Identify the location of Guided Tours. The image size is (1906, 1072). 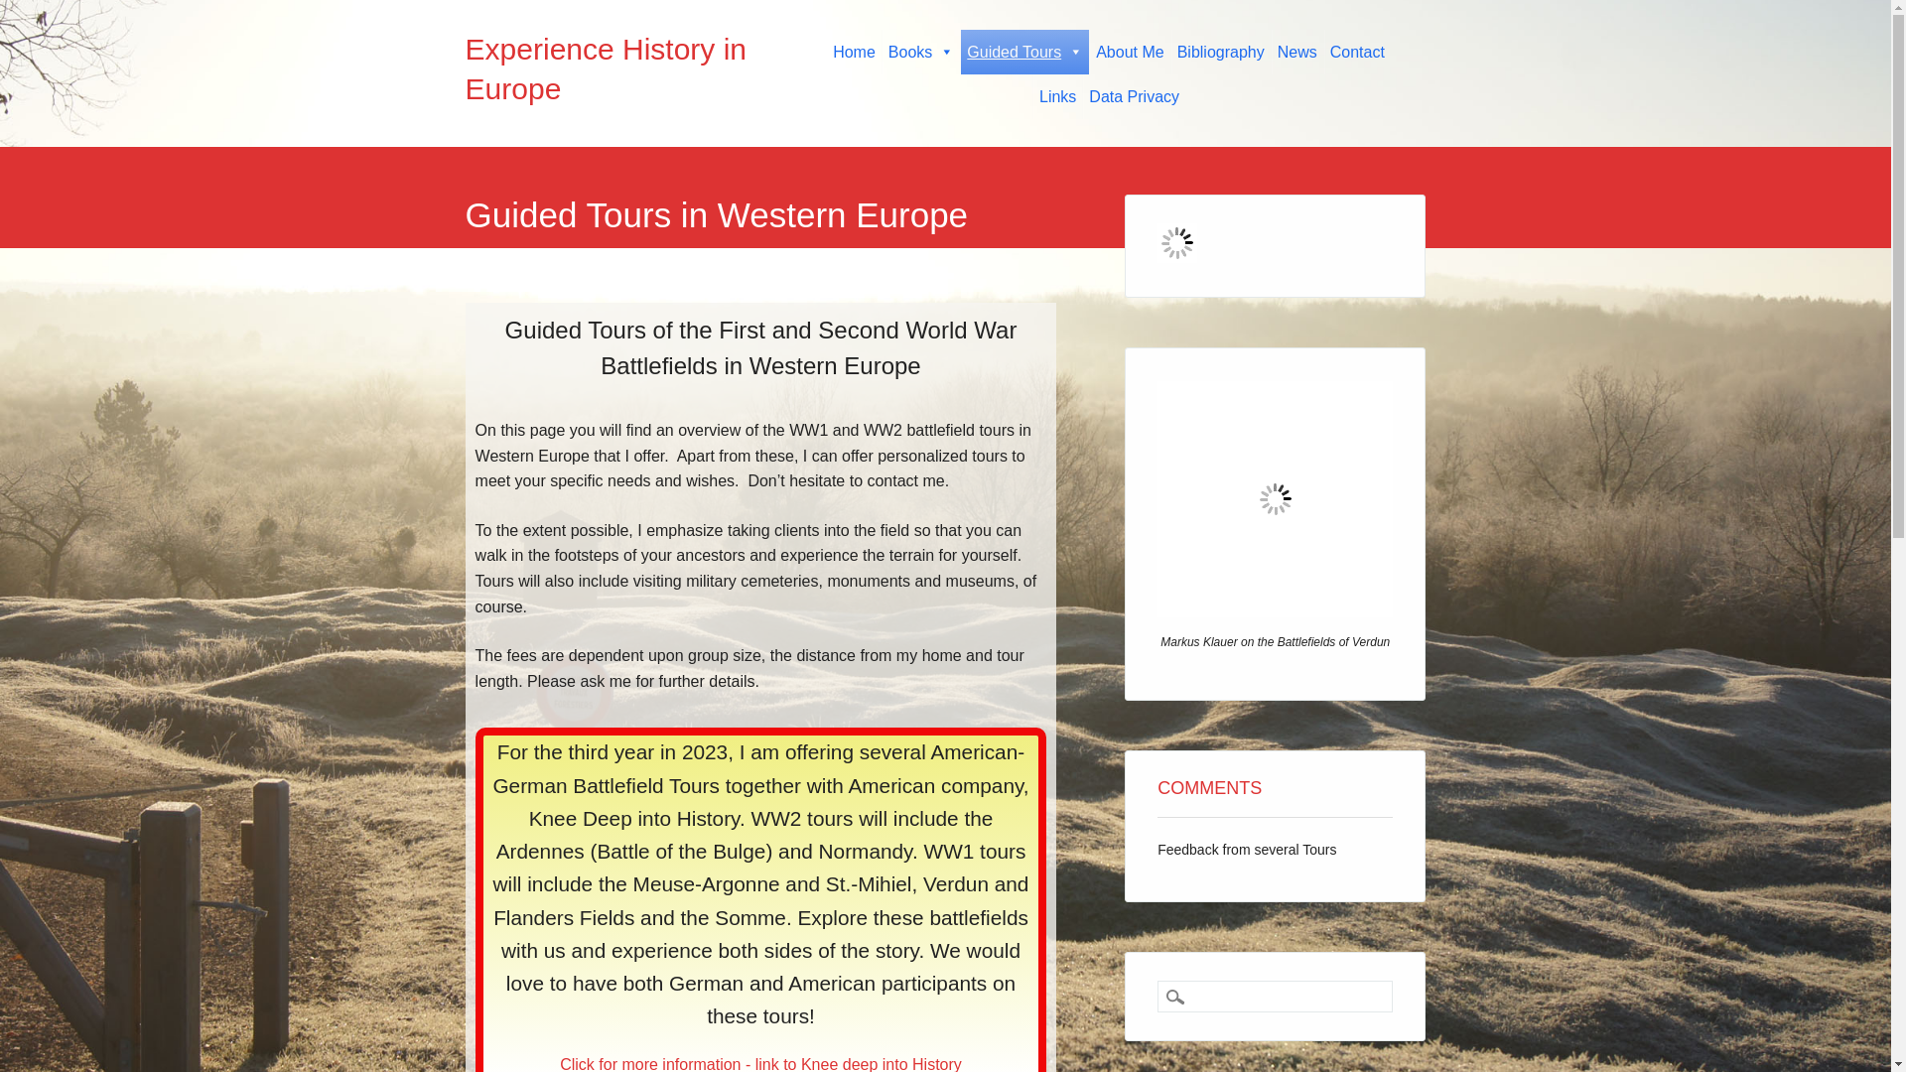
(1024, 52).